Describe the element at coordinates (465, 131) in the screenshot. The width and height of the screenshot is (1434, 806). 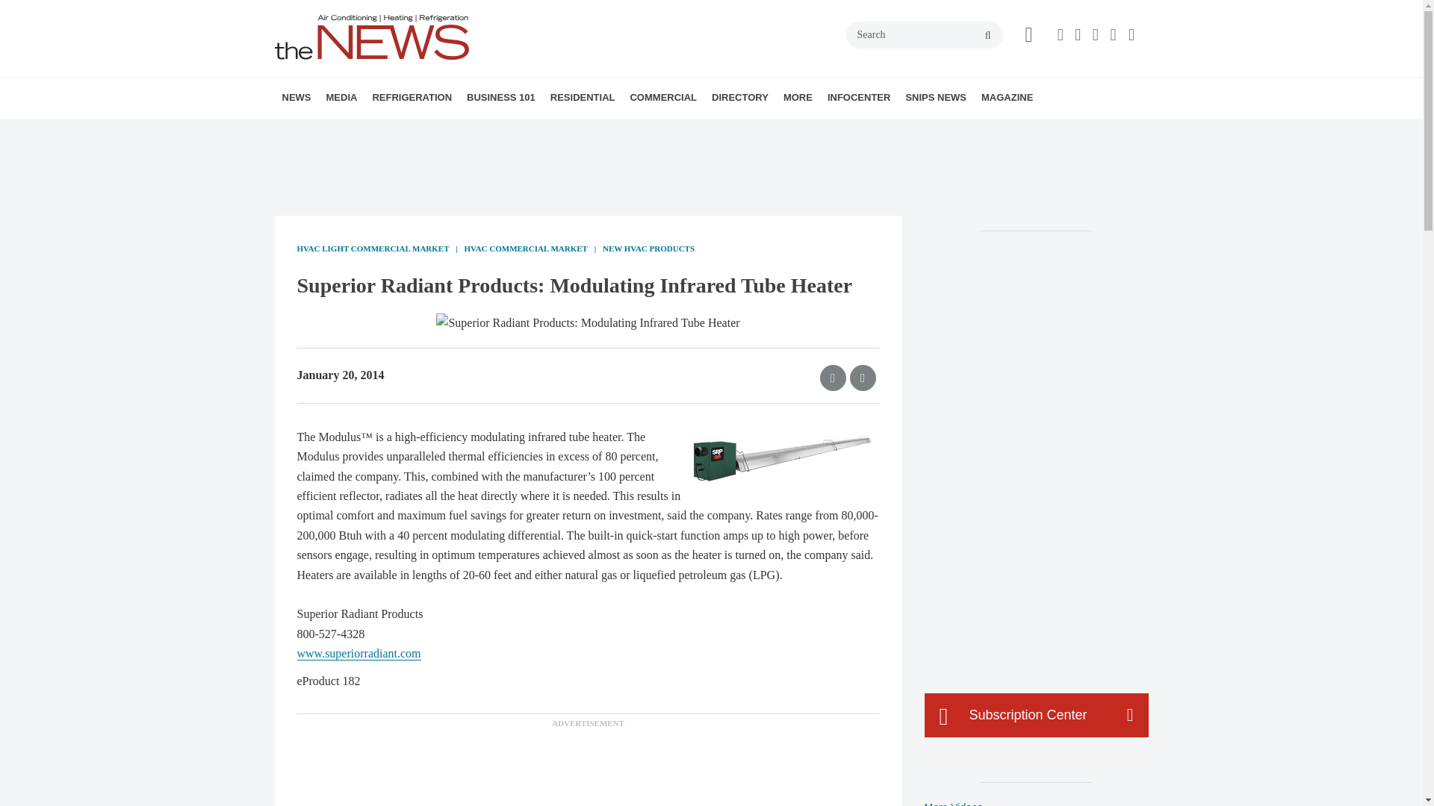
I see `REFRIGERANT REGULATIONS` at that location.